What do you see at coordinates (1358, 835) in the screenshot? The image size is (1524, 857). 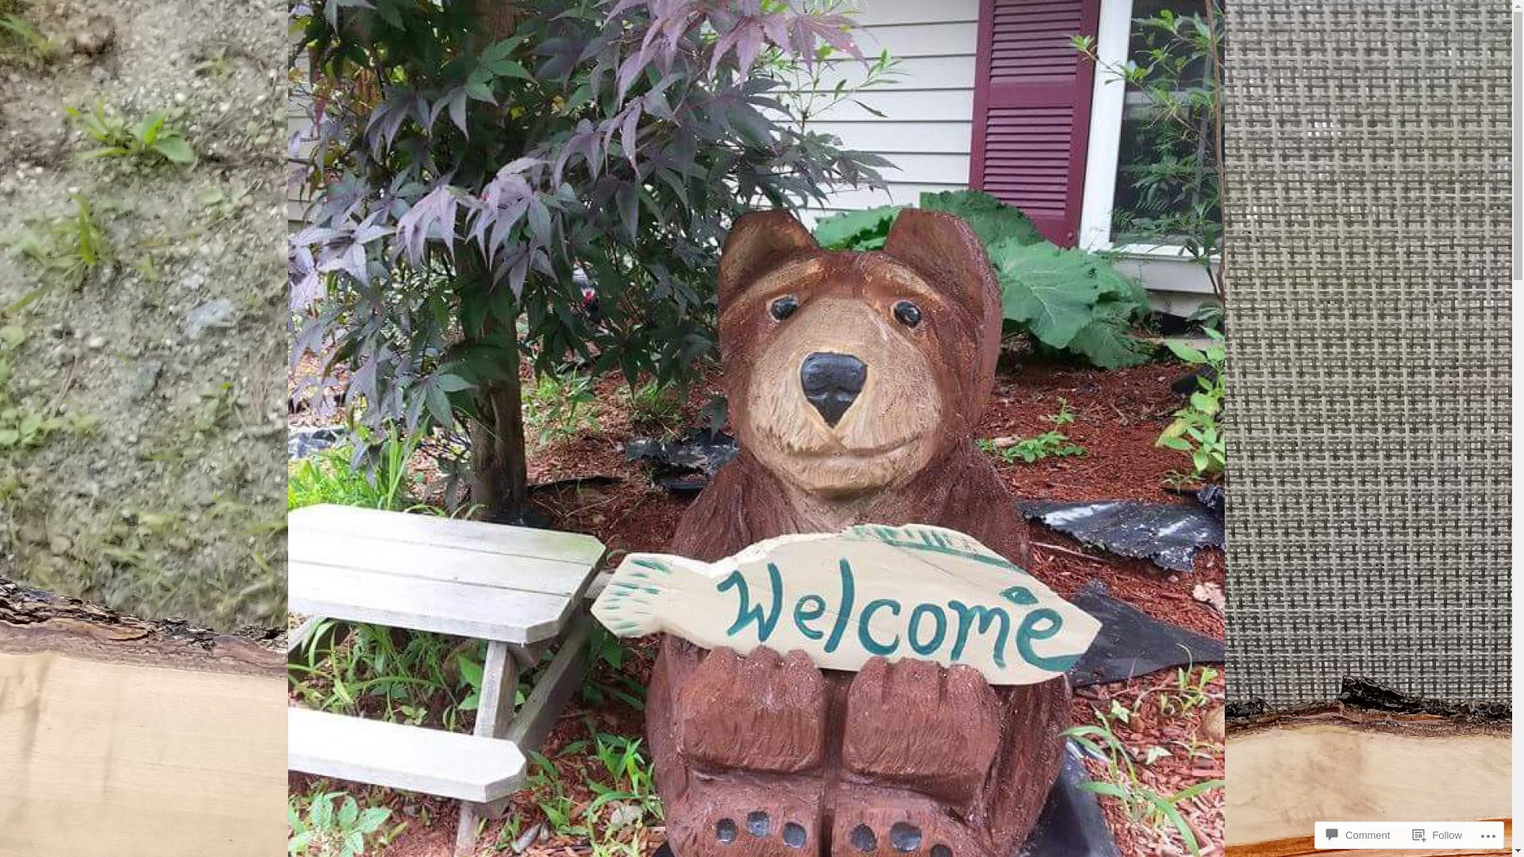 I see `Comment` at bounding box center [1358, 835].